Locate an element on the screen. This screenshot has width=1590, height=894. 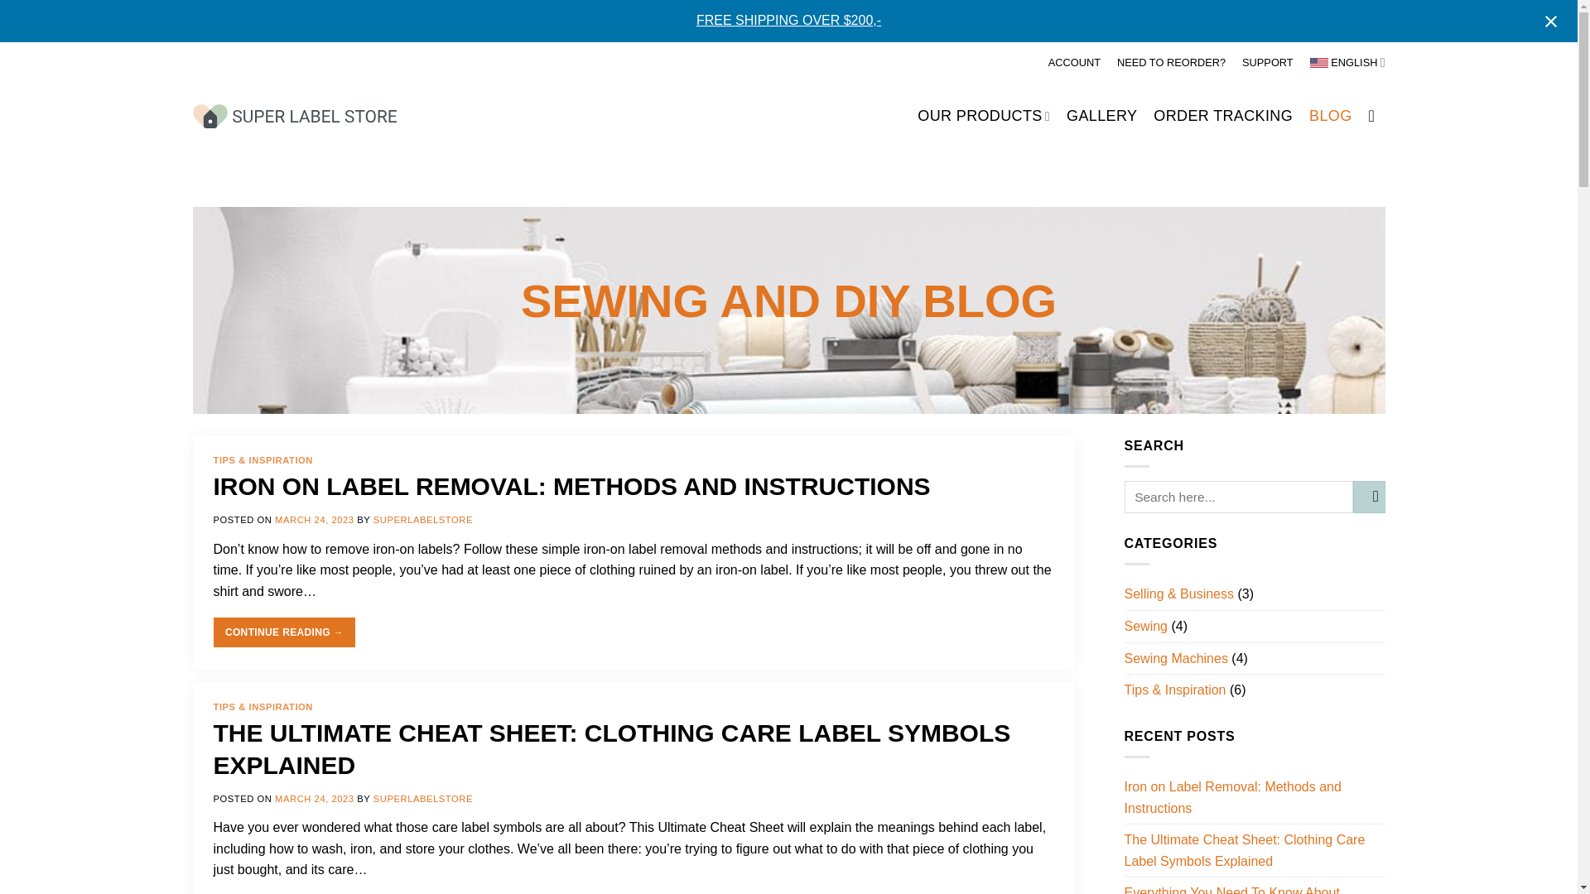
ORDER TRACKING is located at coordinates (1222, 116).